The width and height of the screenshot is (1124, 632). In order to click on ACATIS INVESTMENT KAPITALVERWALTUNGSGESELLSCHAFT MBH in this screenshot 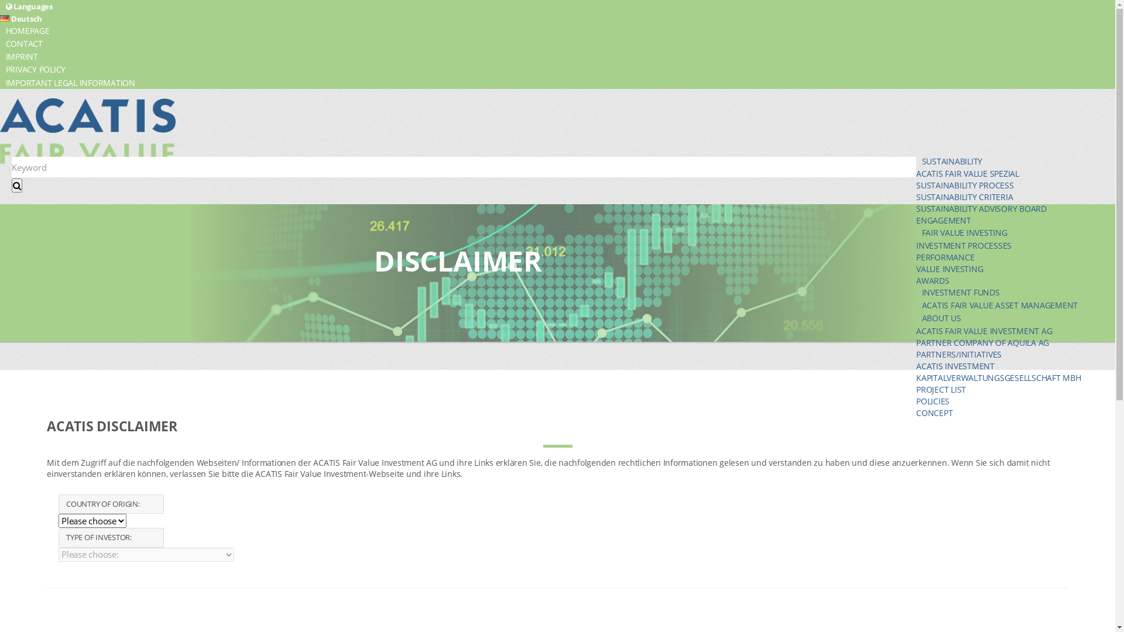, I will do `click(999, 372)`.